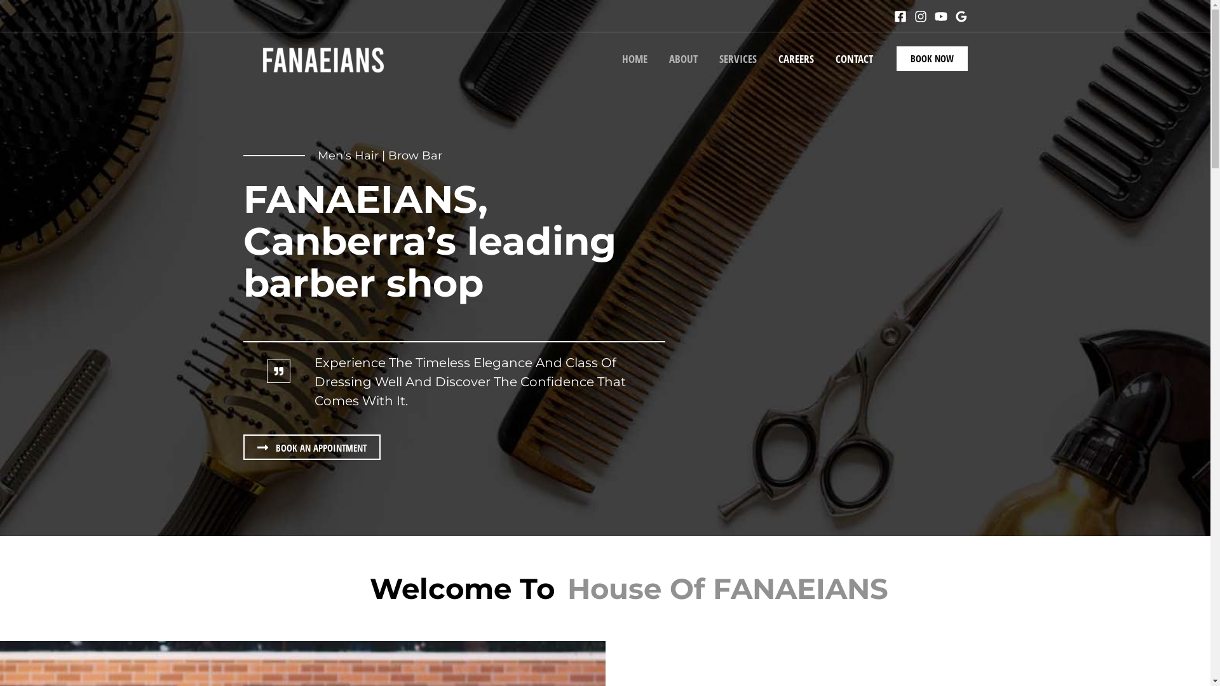  What do you see at coordinates (684, 58) in the screenshot?
I see `ABOUT` at bounding box center [684, 58].